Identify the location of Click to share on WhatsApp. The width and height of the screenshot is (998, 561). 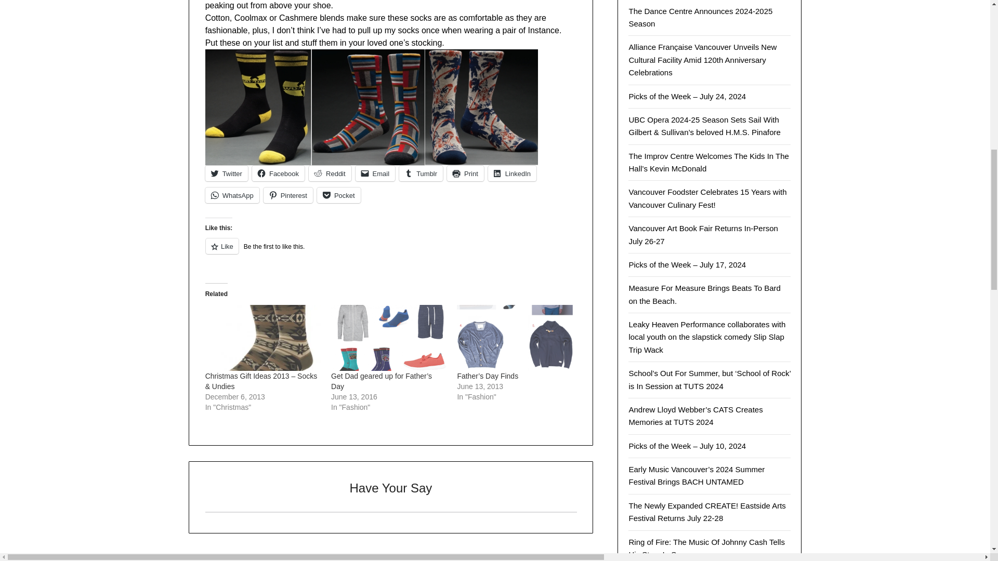
(232, 195).